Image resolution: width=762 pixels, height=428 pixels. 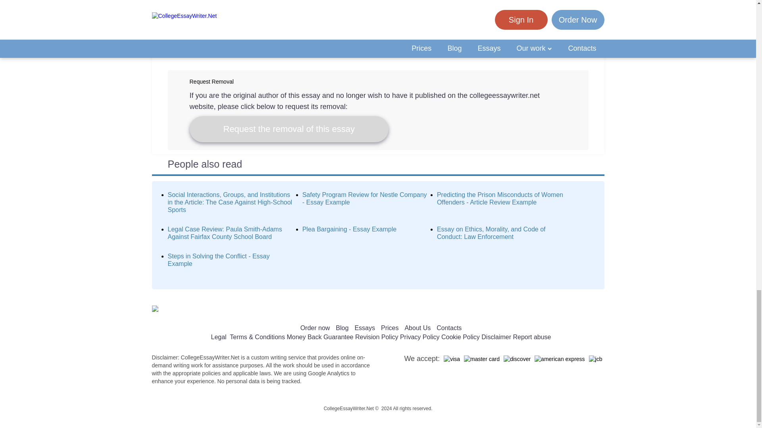 I want to click on Order now, so click(x=315, y=327).